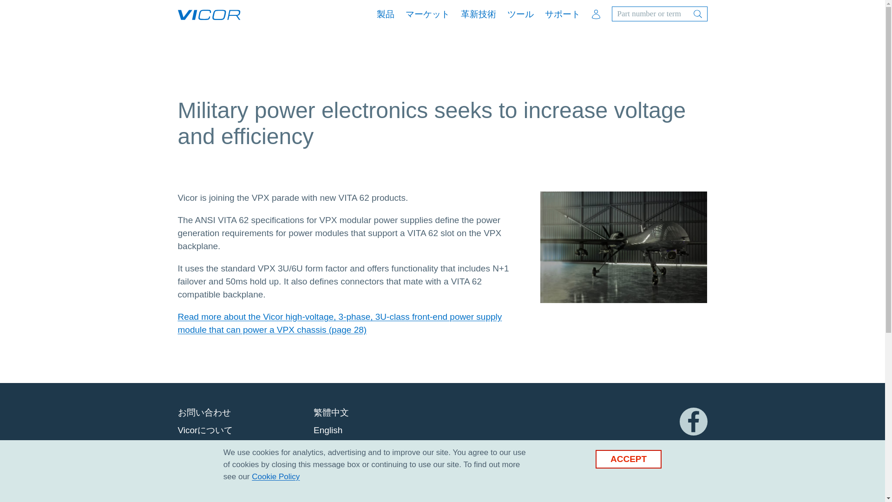  I want to click on Switch to, so click(331, 448).